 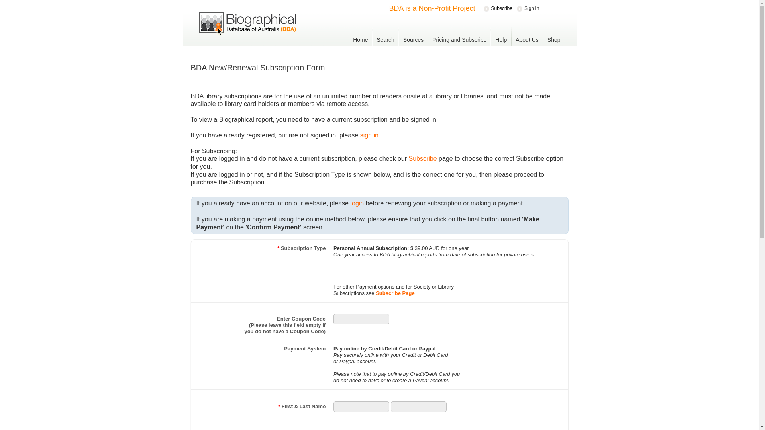 What do you see at coordinates (369, 135) in the screenshot?
I see `sign in` at bounding box center [369, 135].